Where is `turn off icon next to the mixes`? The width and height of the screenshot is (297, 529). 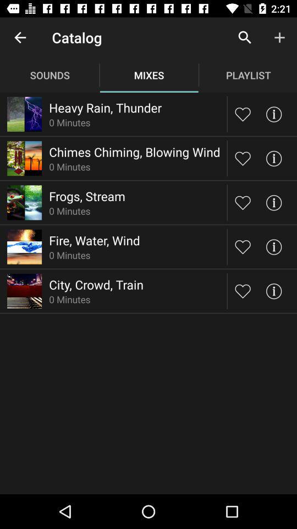
turn off icon next to the mixes is located at coordinates (244, 37).